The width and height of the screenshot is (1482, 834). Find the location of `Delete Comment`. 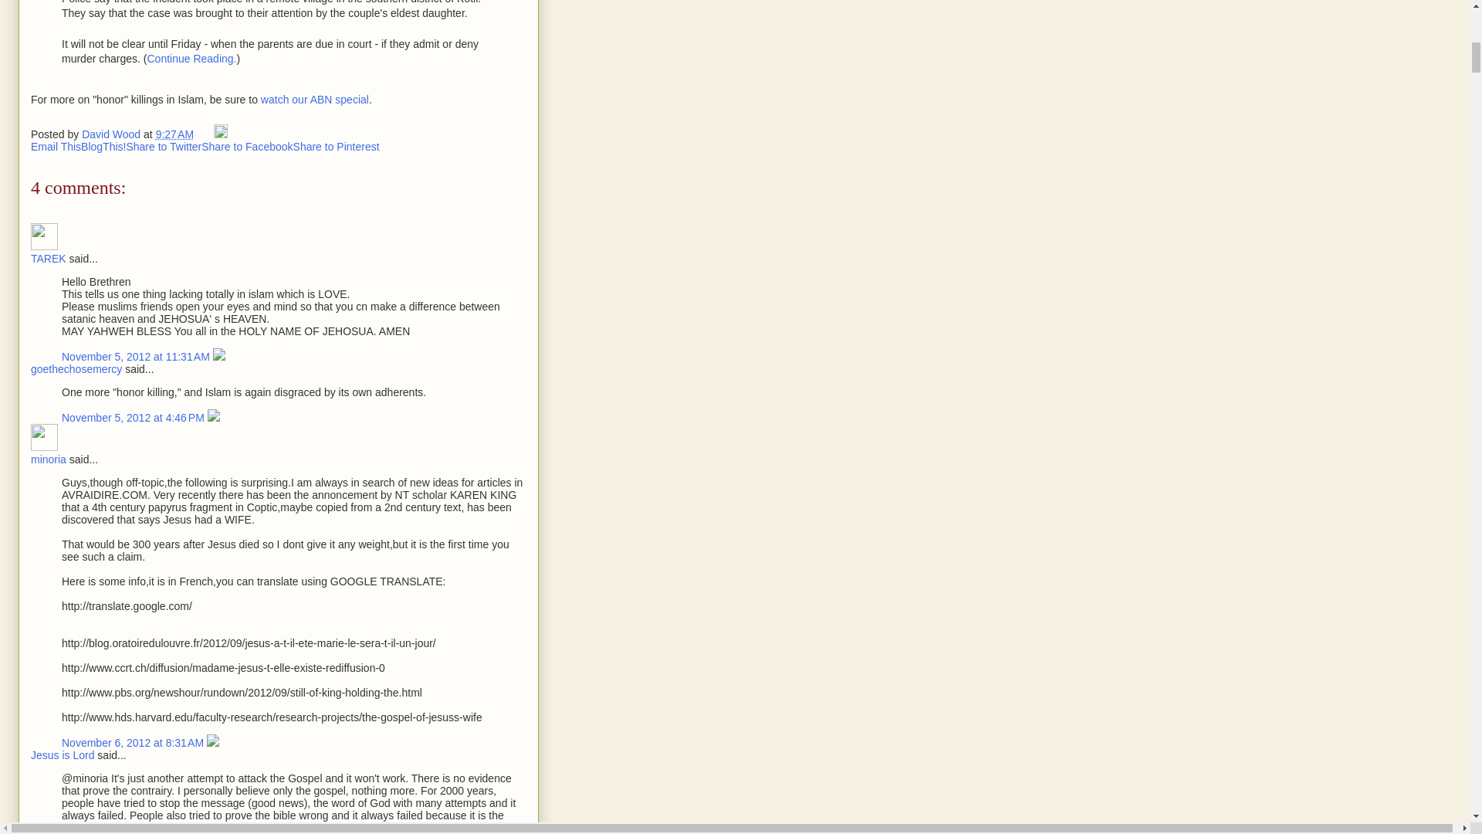

Delete Comment is located at coordinates (219, 356).